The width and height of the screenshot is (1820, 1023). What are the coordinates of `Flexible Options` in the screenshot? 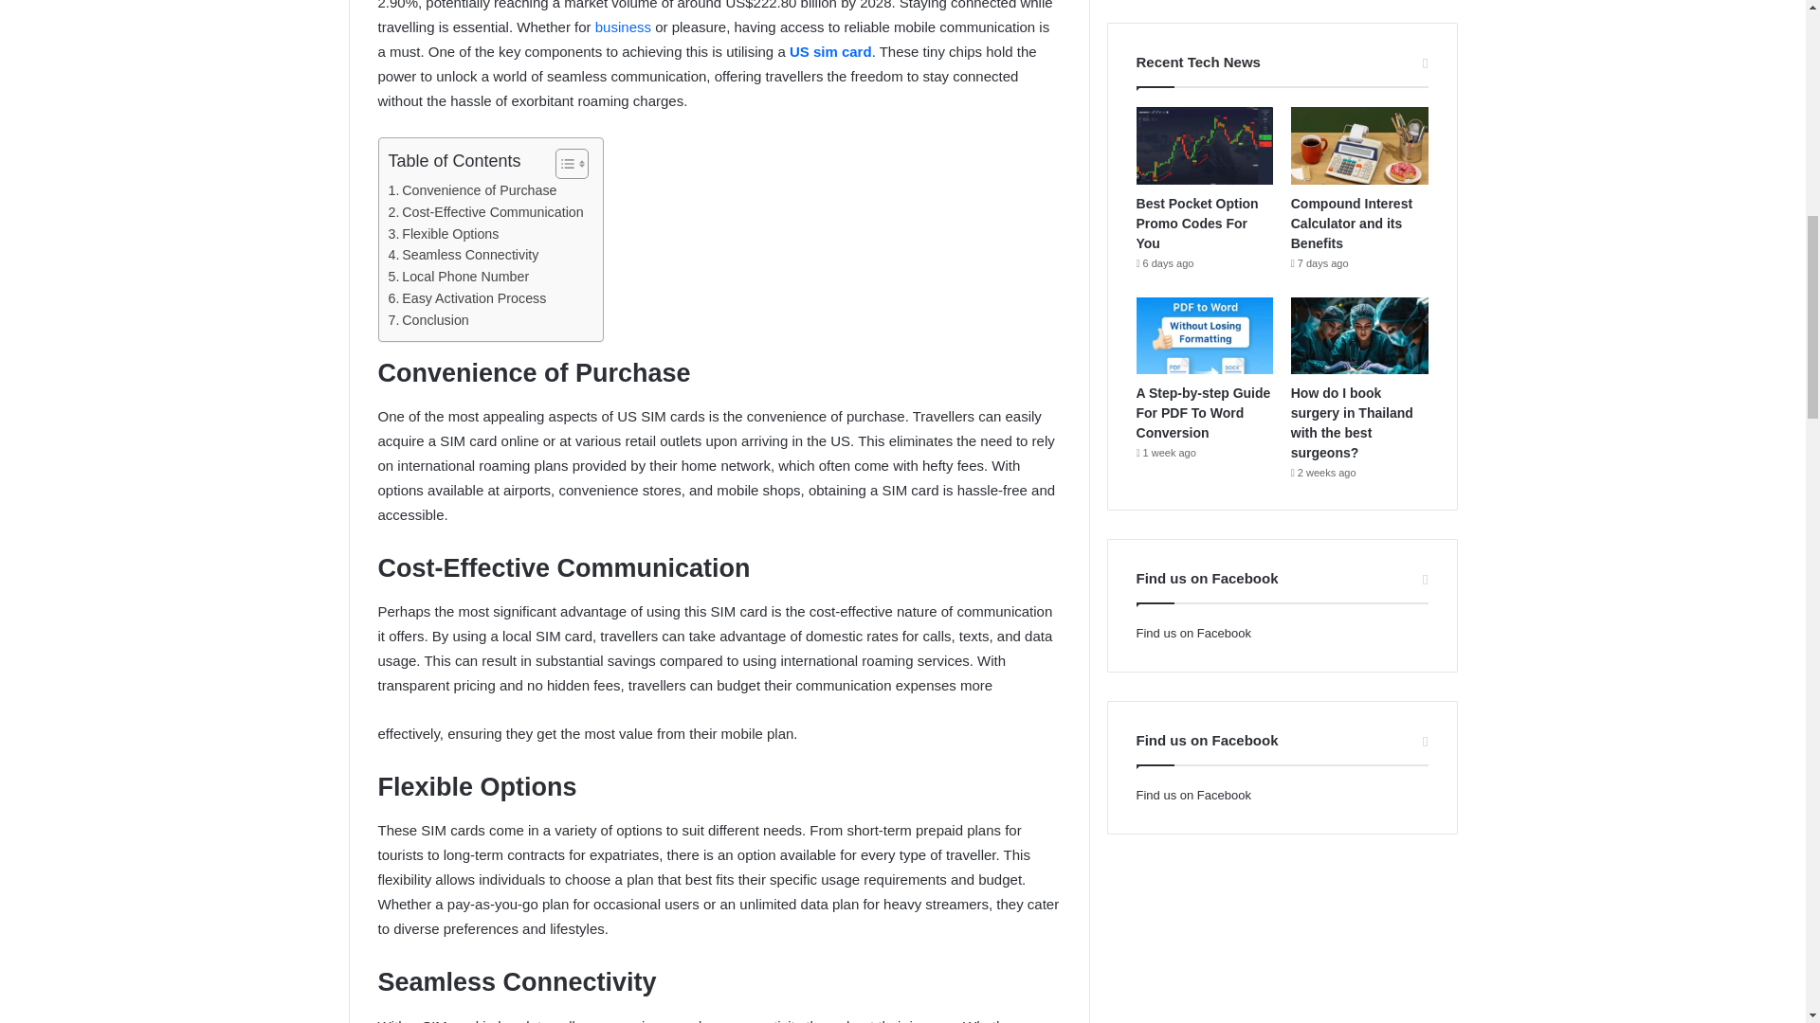 It's located at (444, 235).